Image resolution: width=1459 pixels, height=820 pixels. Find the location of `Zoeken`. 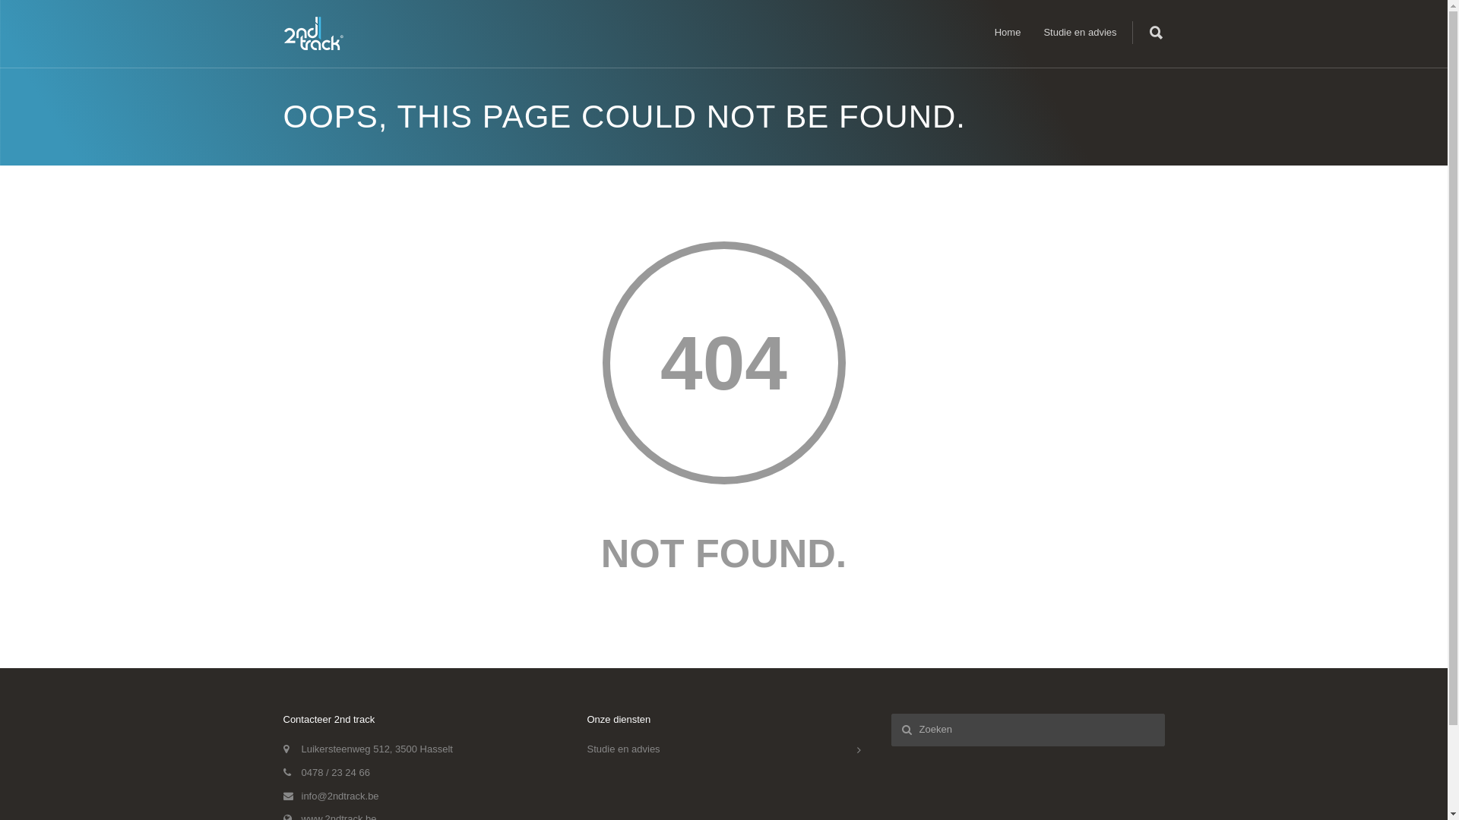

Zoeken is located at coordinates (39, 17).